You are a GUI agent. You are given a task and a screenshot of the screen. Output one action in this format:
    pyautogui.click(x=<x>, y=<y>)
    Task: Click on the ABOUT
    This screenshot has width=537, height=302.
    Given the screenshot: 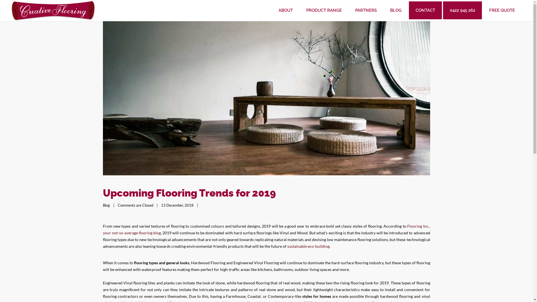 What is the action you would take?
    pyautogui.click(x=286, y=10)
    